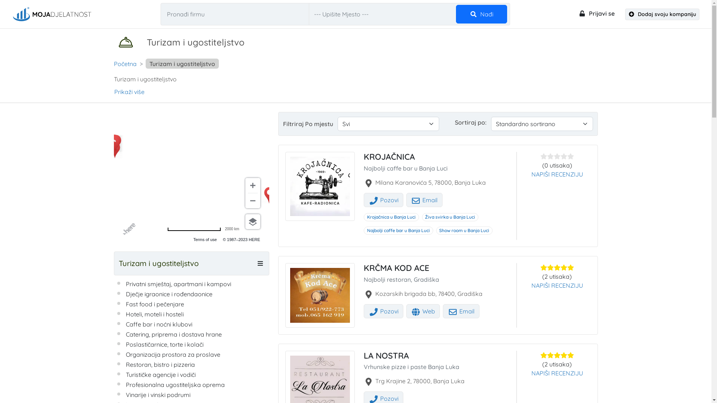 This screenshot has height=403, width=717. Describe the element at coordinates (662, 14) in the screenshot. I see `Dodaj svoju kompaniju` at that location.